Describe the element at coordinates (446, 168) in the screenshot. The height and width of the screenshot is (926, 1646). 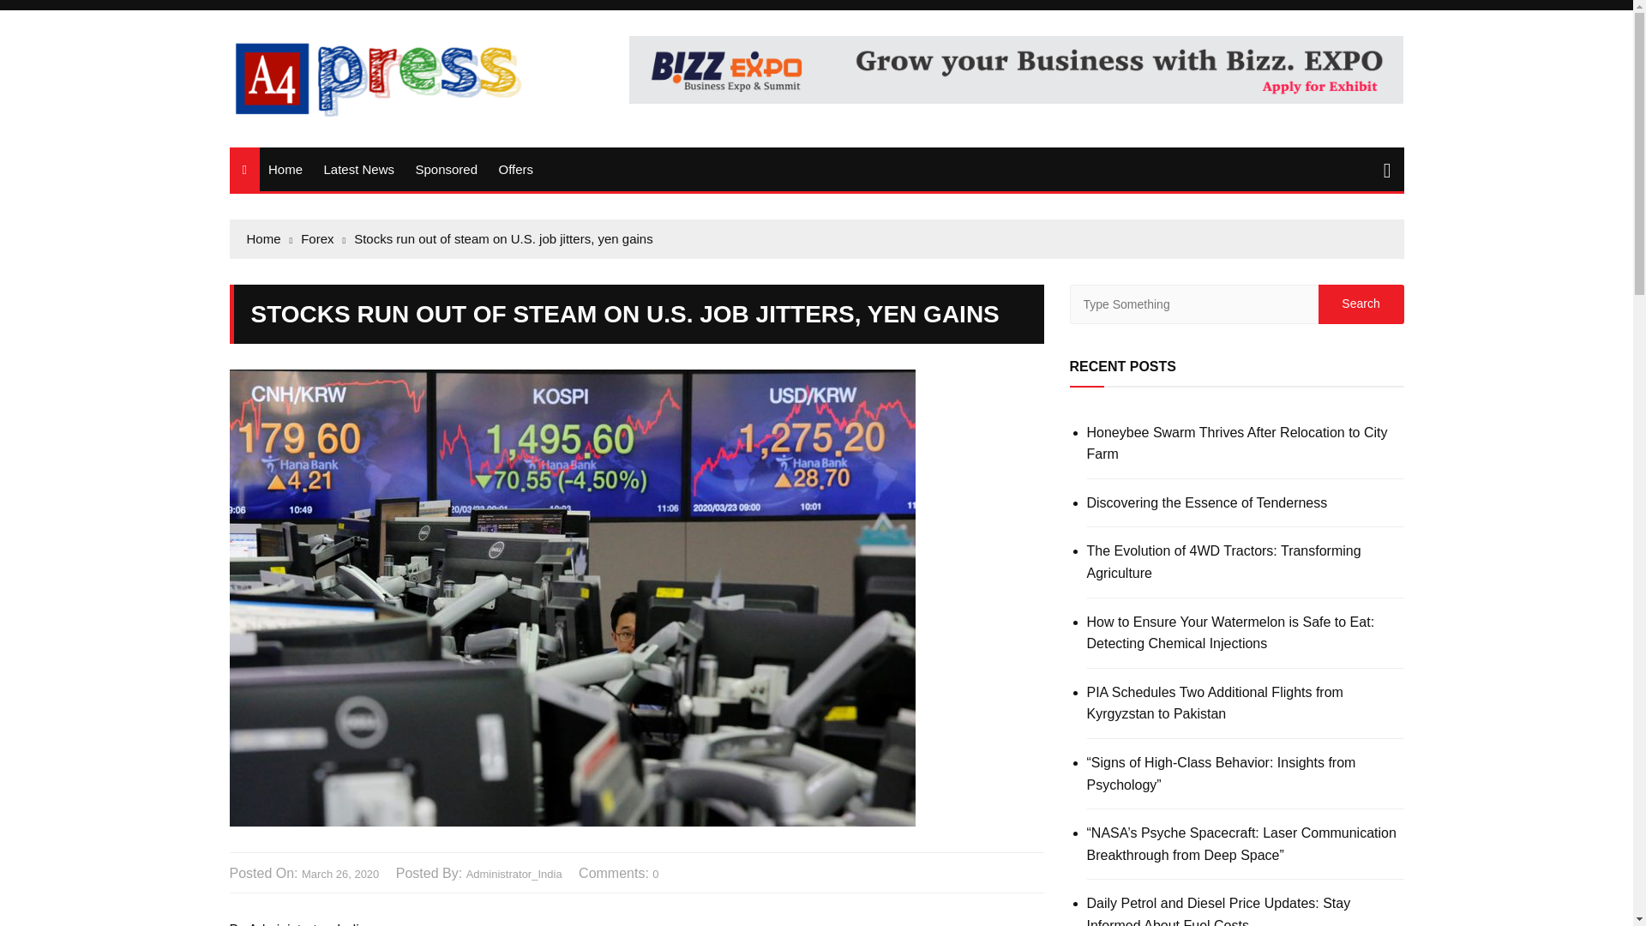
I see `Sponsored` at that location.